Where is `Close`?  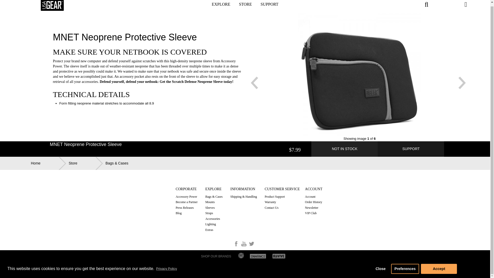 Close is located at coordinates (380, 266).